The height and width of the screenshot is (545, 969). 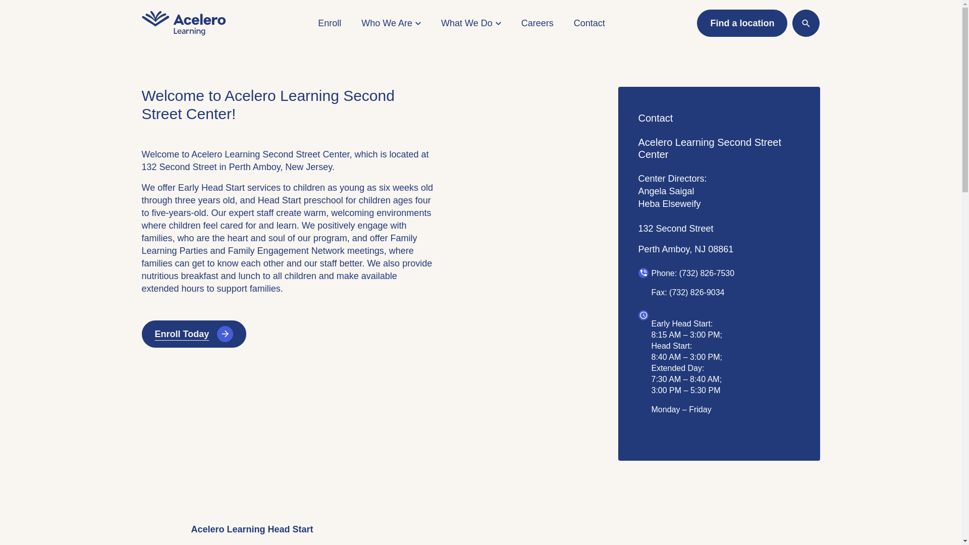 What do you see at coordinates (391, 23) in the screenshot?
I see `Who We Are` at bounding box center [391, 23].